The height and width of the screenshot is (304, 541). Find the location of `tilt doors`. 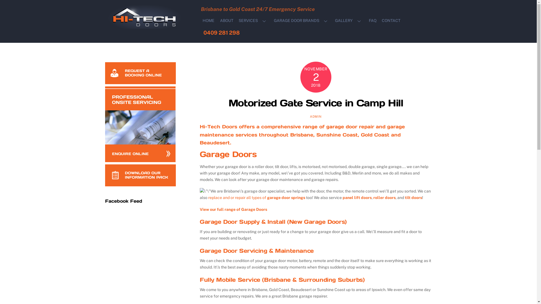

tilt doors is located at coordinates (414, 198).